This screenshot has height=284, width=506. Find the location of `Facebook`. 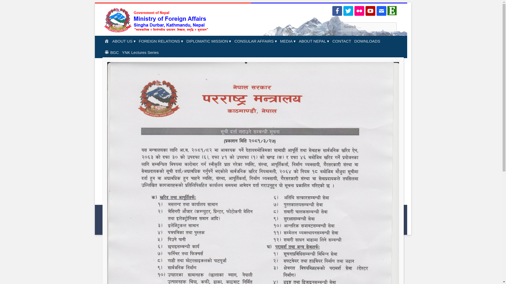

Facebook is located at coordinates (337, 11).